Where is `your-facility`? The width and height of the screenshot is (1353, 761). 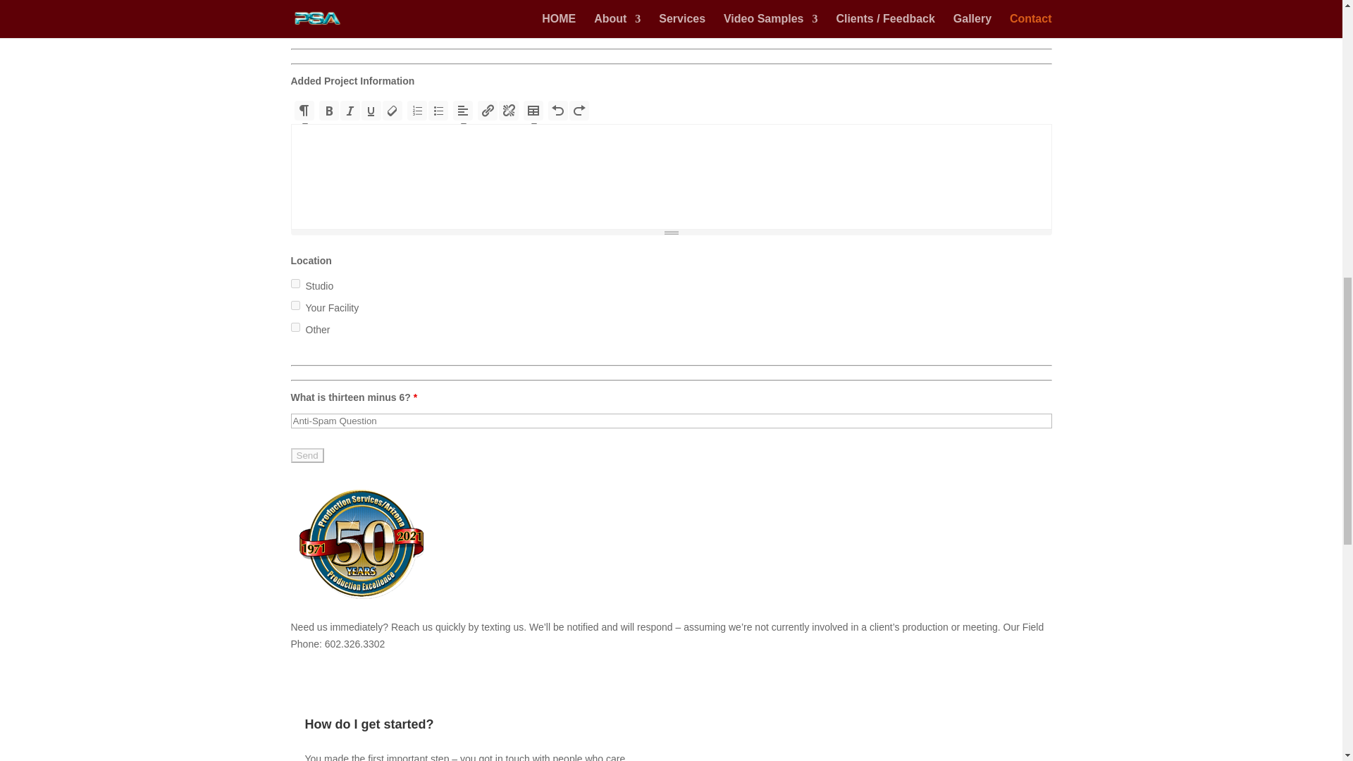
your-facility is located at coordinates (295, 304).